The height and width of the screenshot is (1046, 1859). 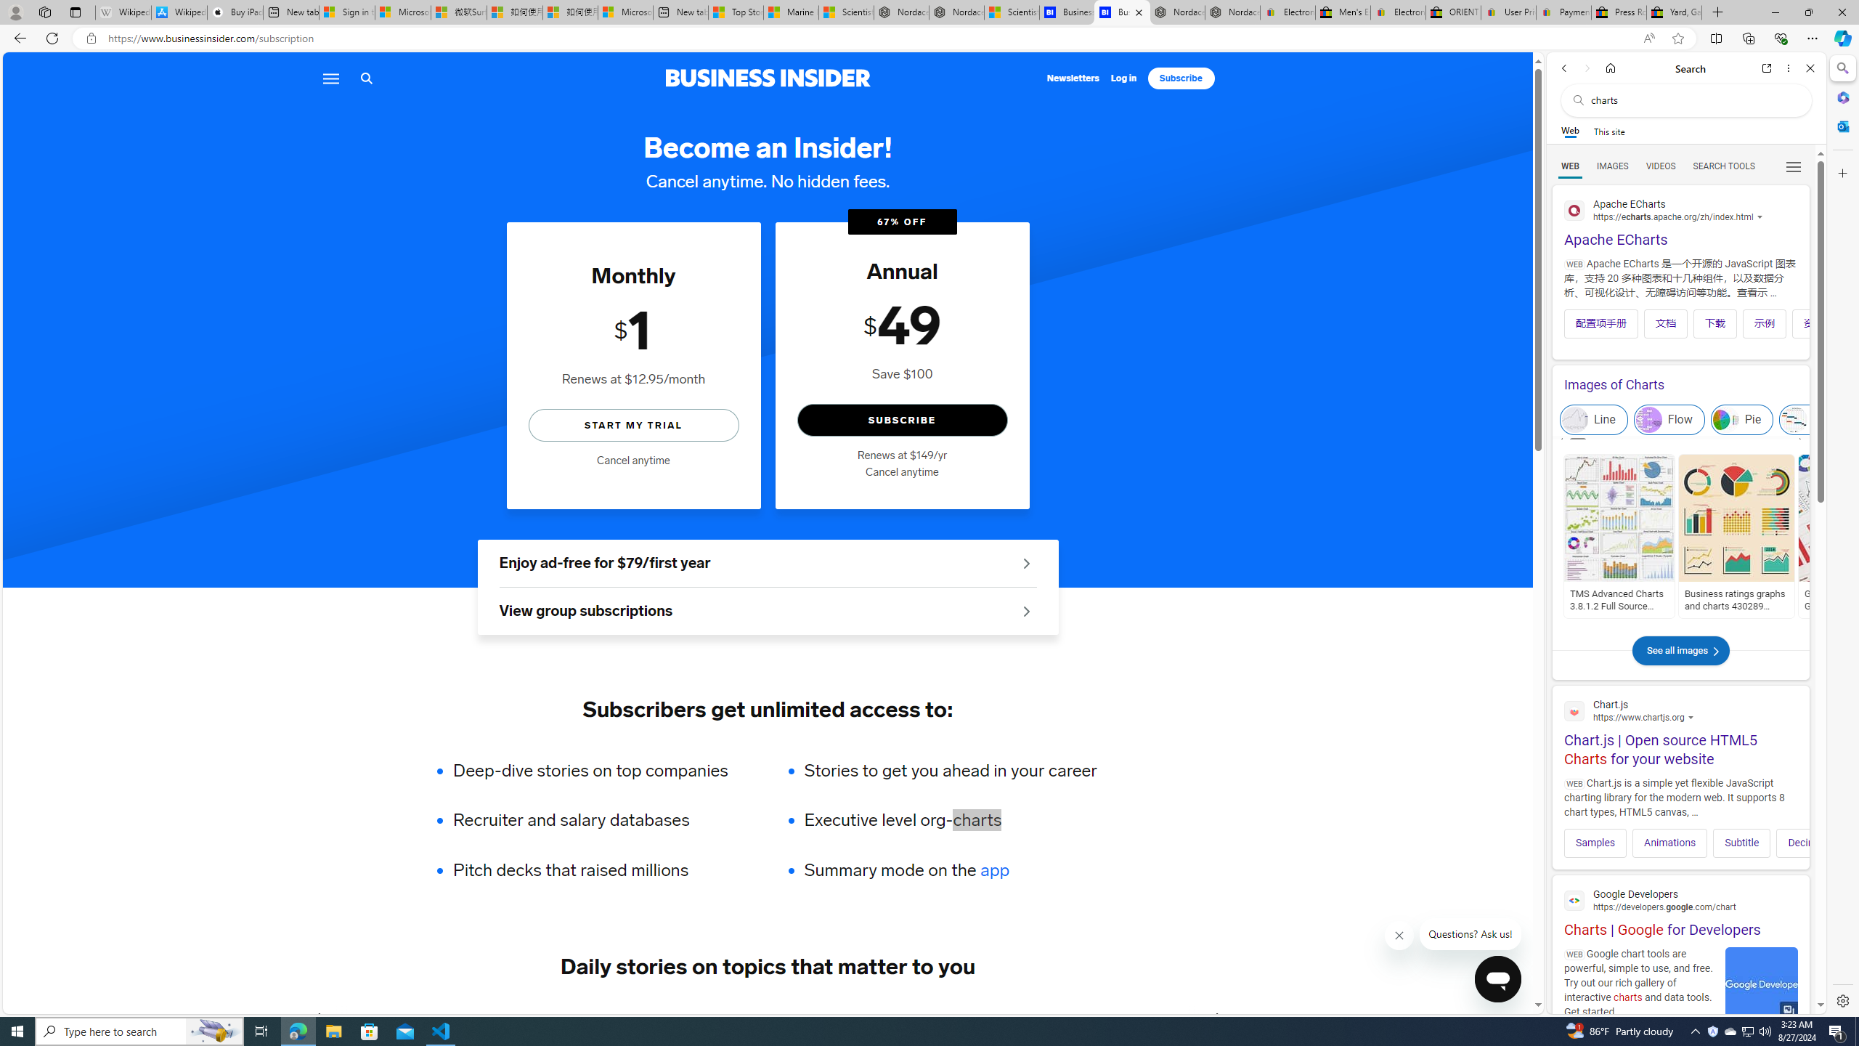 What do you see at coordinates (540, 1017) in the screenshot?
I see `RETAIL` at bounding box center [540, 1017].